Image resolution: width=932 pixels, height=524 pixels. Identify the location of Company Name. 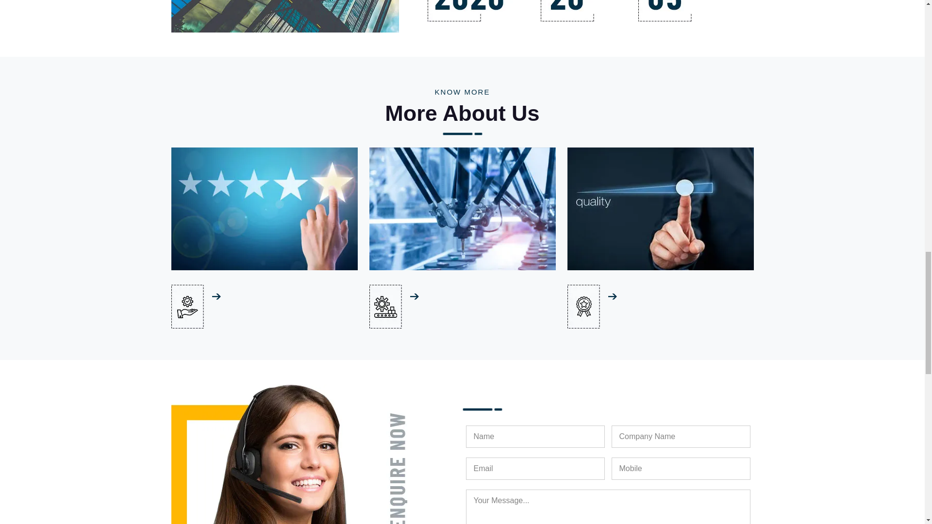
(681, 437).